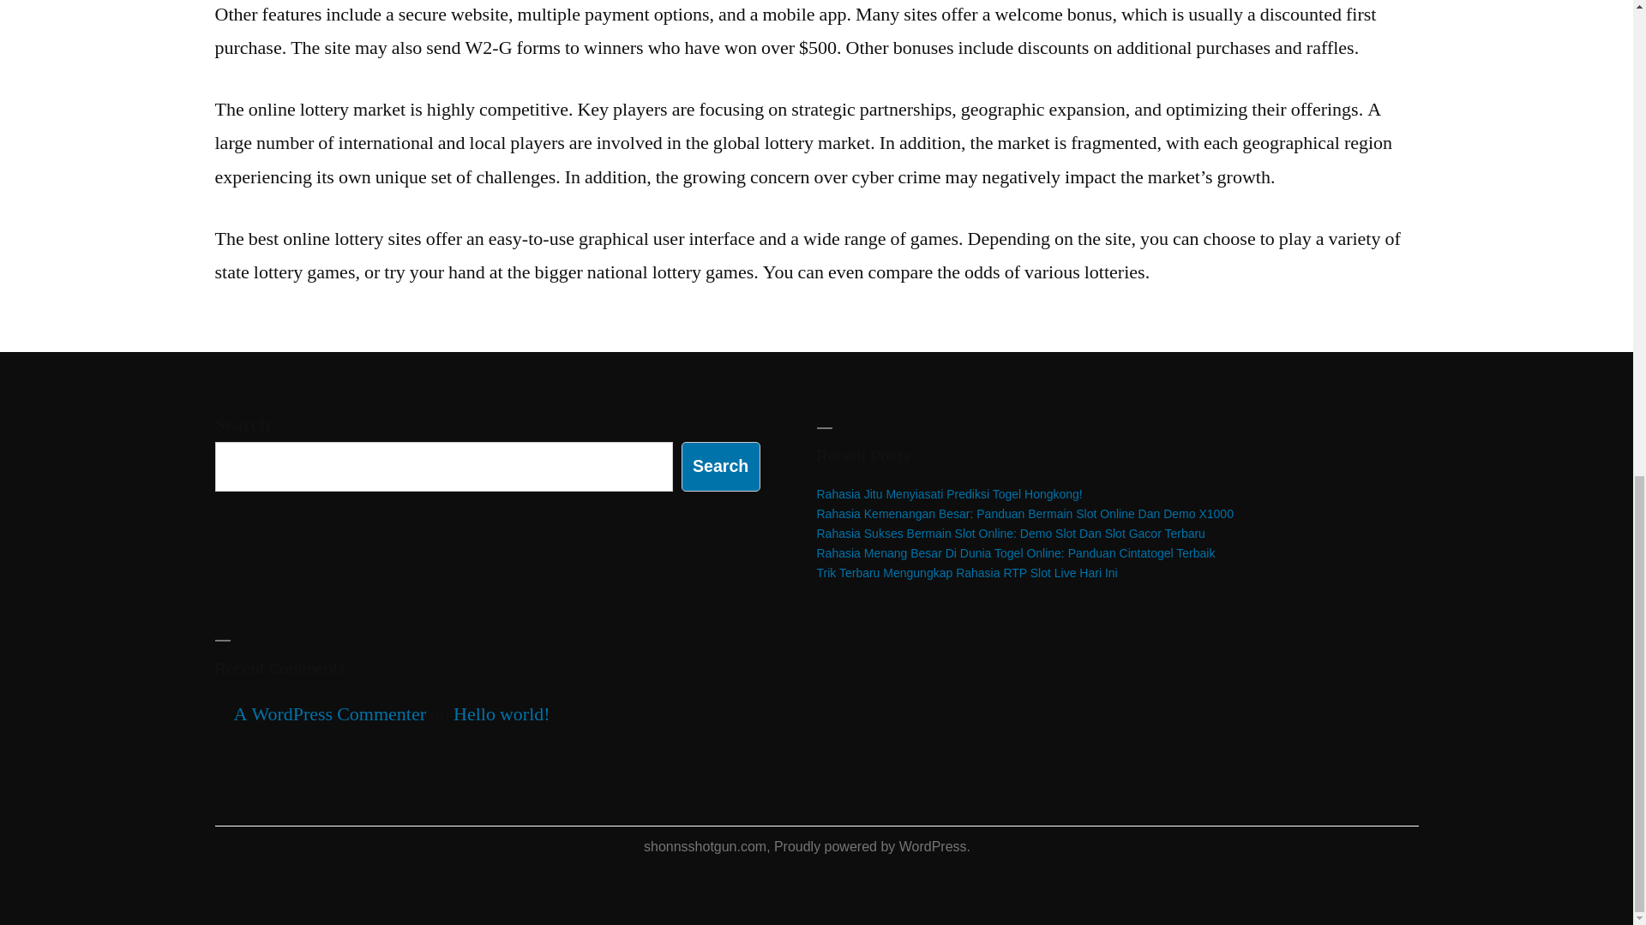 Image resolution: width=1646 pixels, height=925 pixels. Describe the element at coordinates (329, 713) in the screenshot. I see `A WordPress Commenter` at that location.